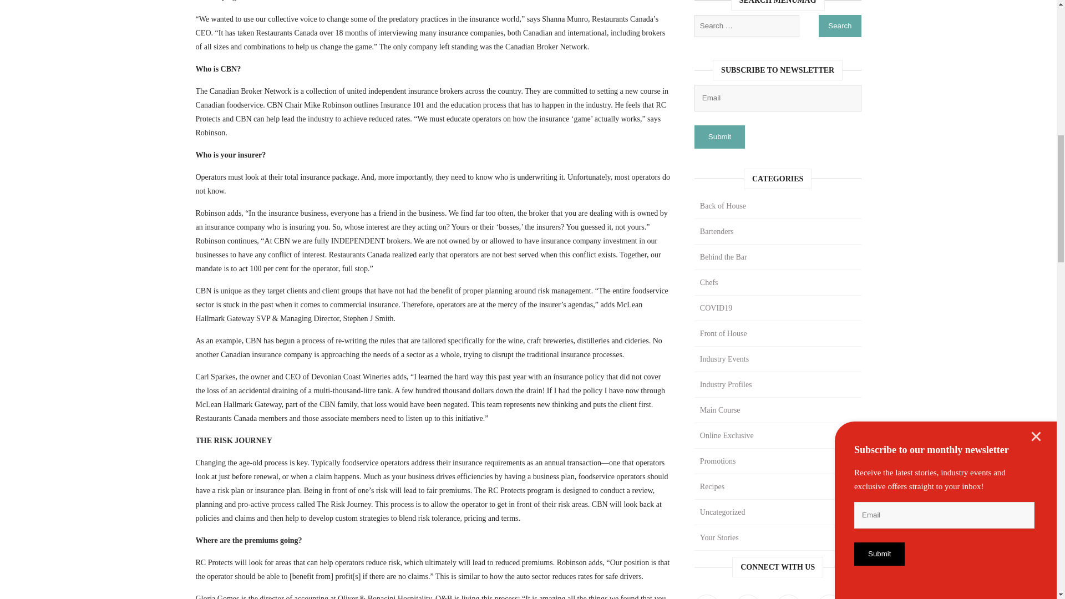 Image resolution: width=1065 pixels, height=599 pixels. I want to click on Search, so click(840, 26).